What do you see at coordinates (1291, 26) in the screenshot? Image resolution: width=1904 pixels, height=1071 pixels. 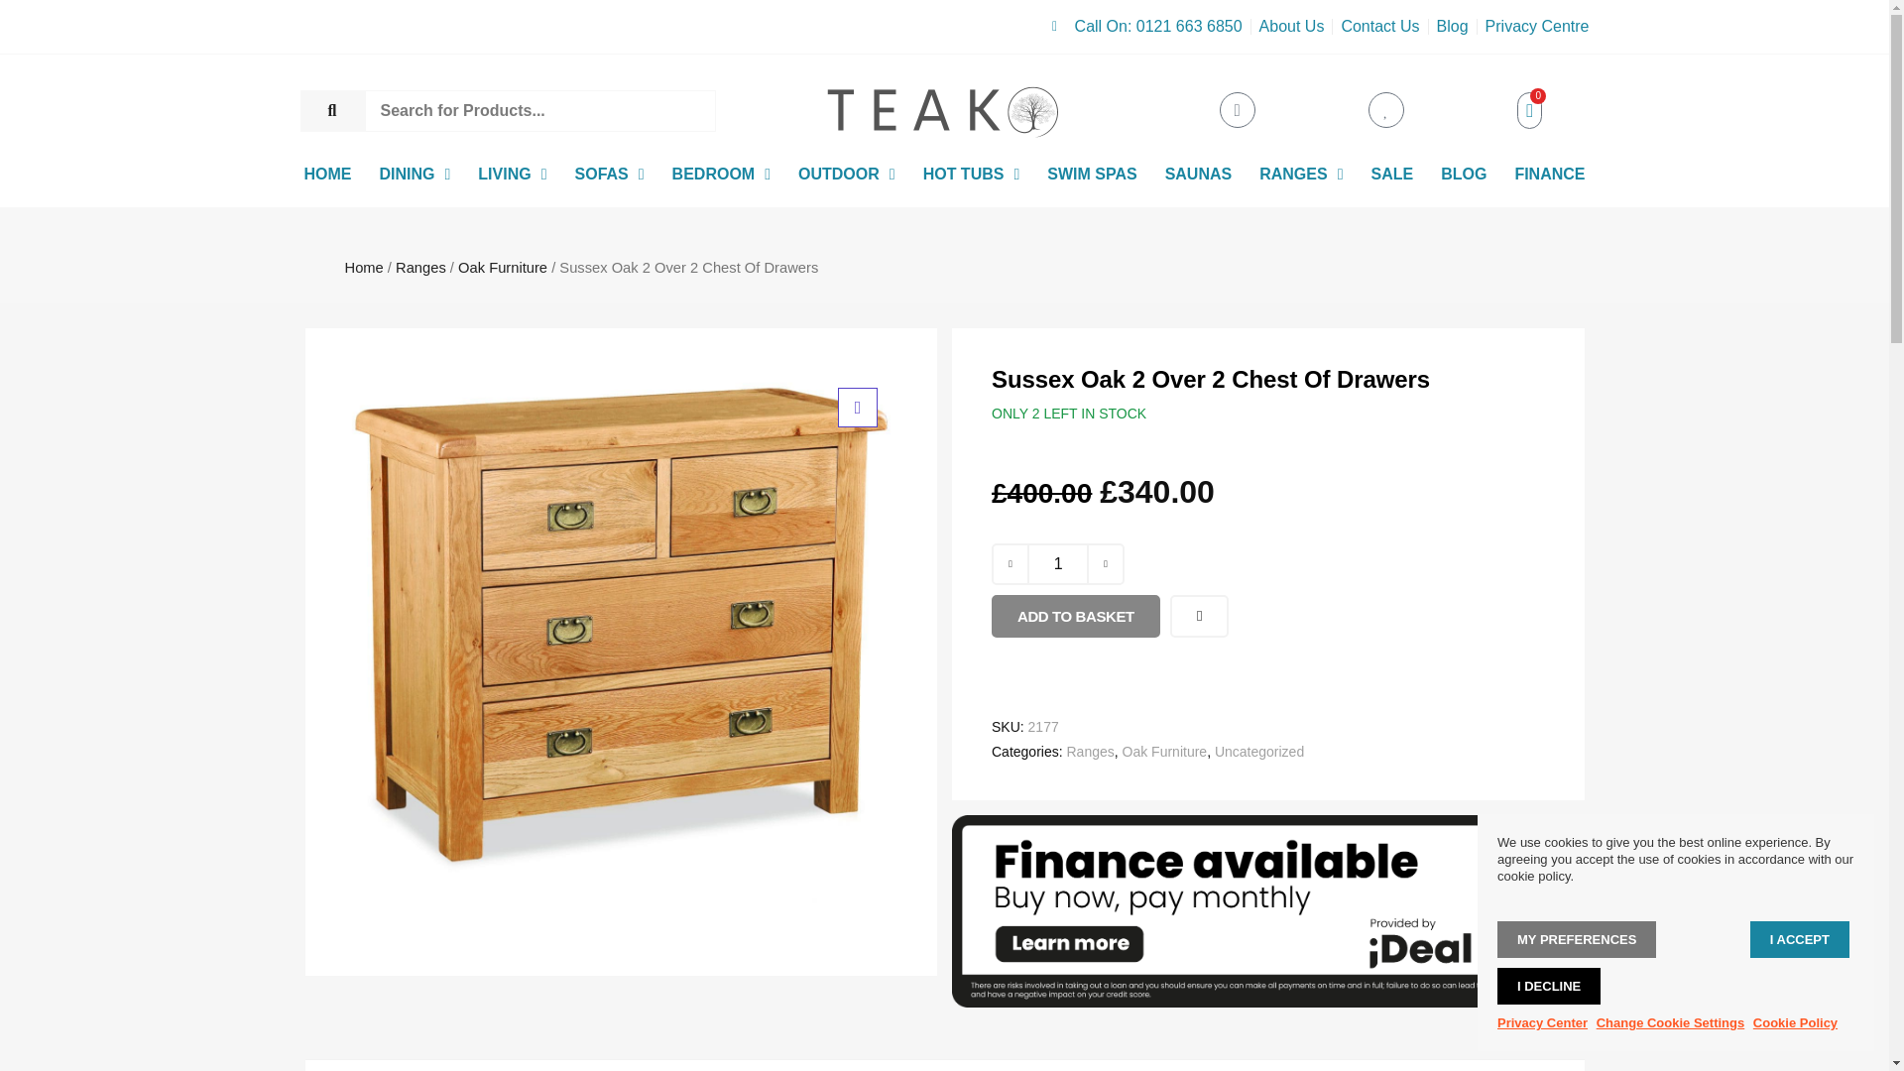 I see `About Us` at bounding box center [1291, 26].